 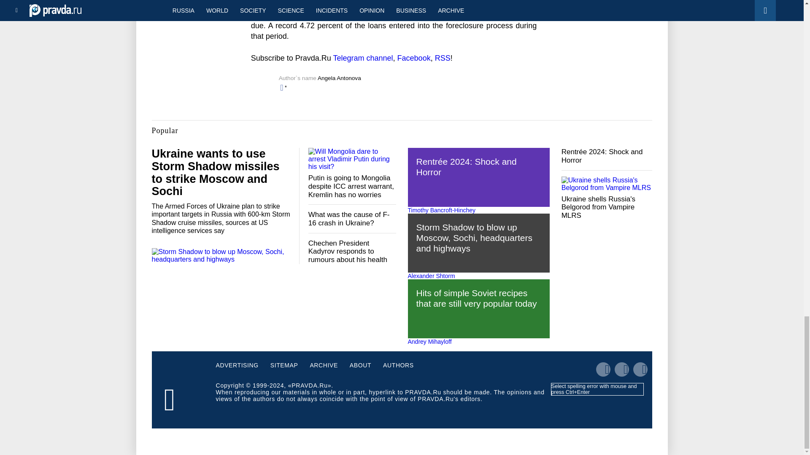 I want to click on RSS, so click(x=443, y=58).